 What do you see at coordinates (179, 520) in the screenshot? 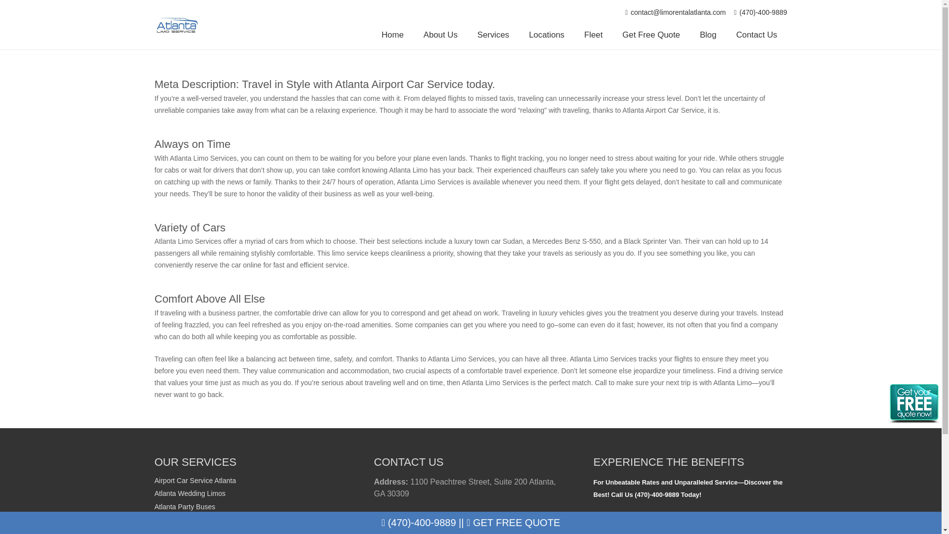
I see `Events Planners` at bounding box center [179, 520].